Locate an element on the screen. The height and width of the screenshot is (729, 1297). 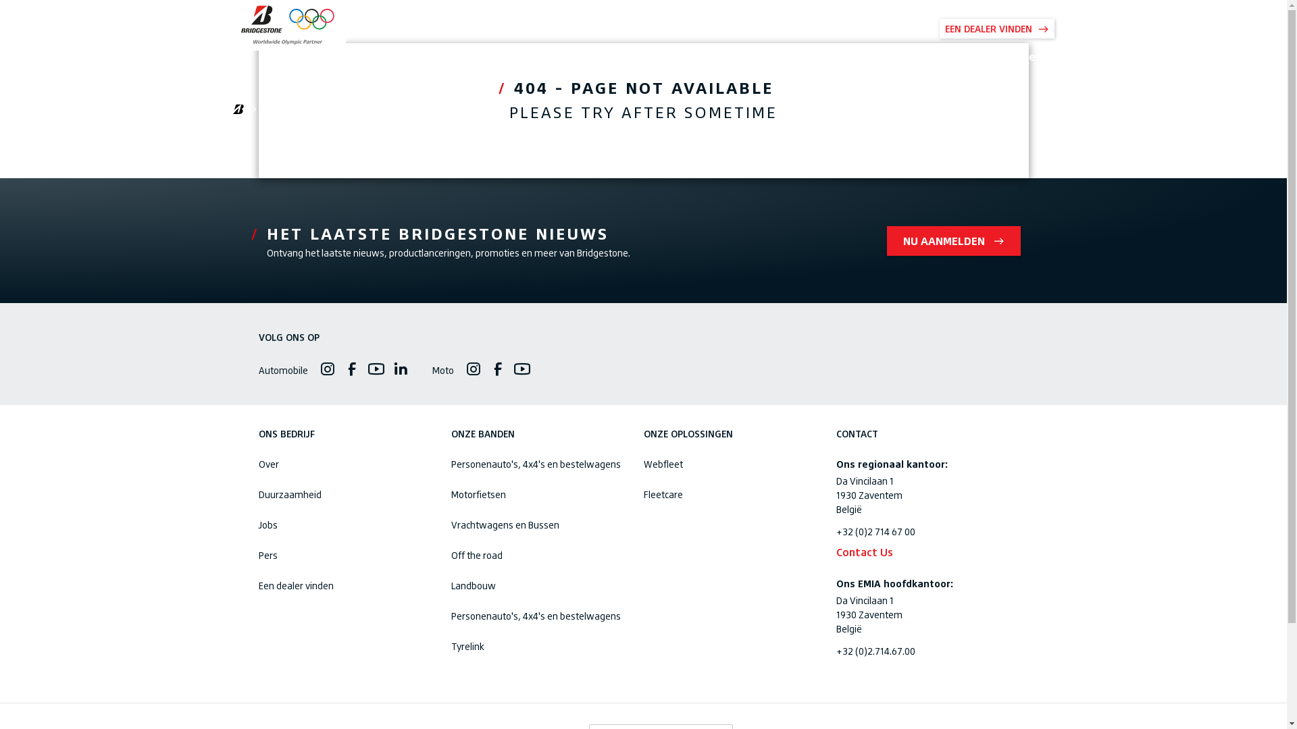
ONS BEDRIJF is located at coordinates (719, 28).